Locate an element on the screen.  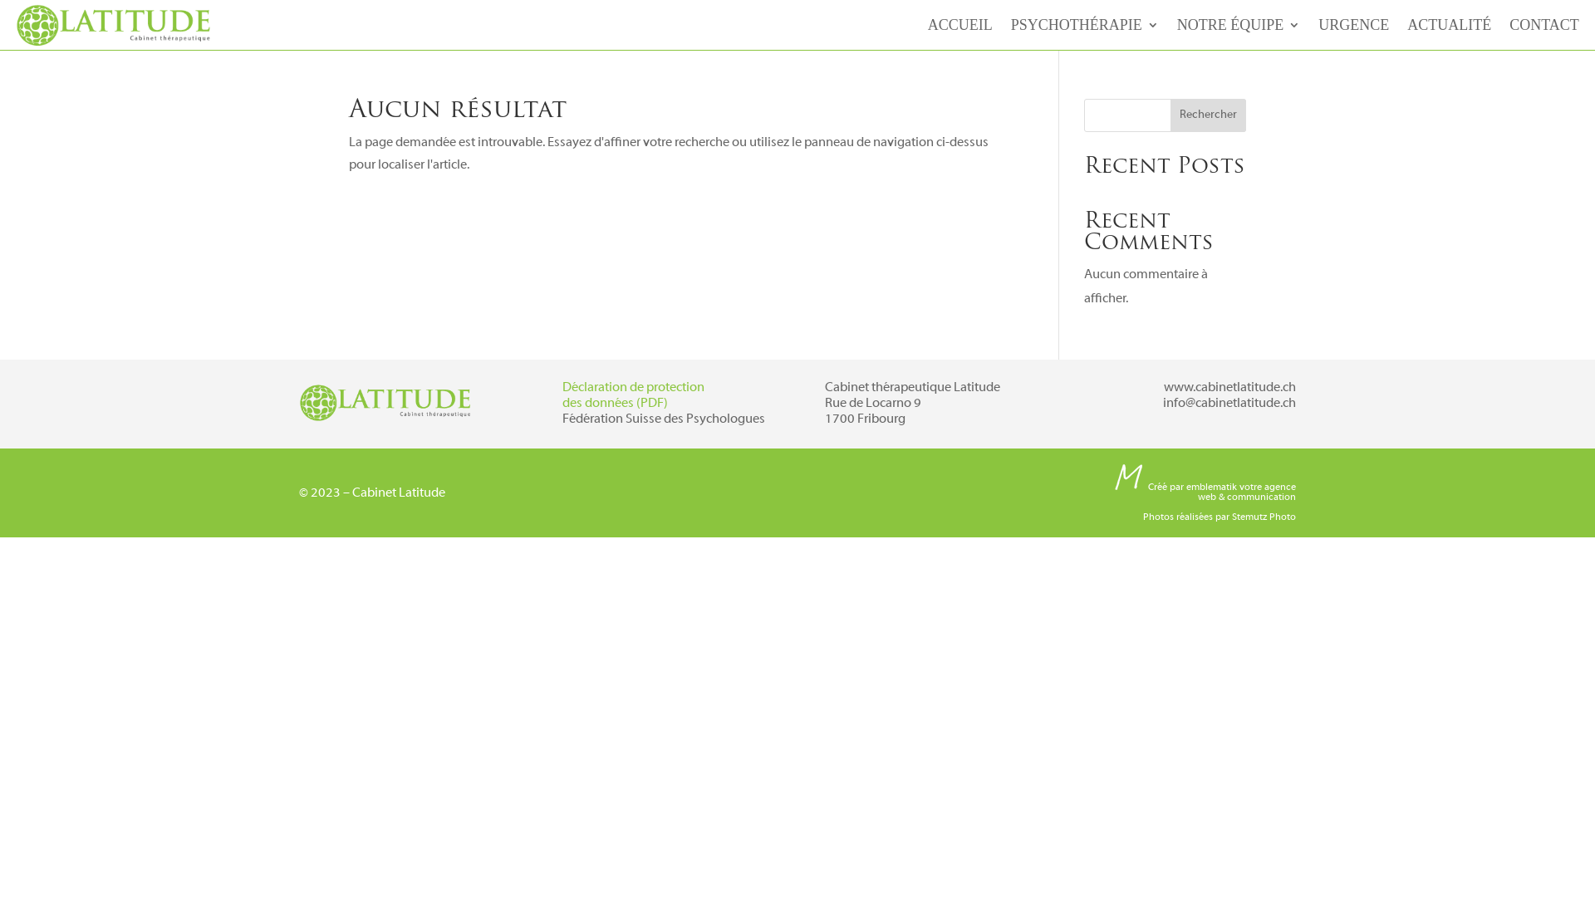
ACCUEIL is located at coordinates (960, 28).